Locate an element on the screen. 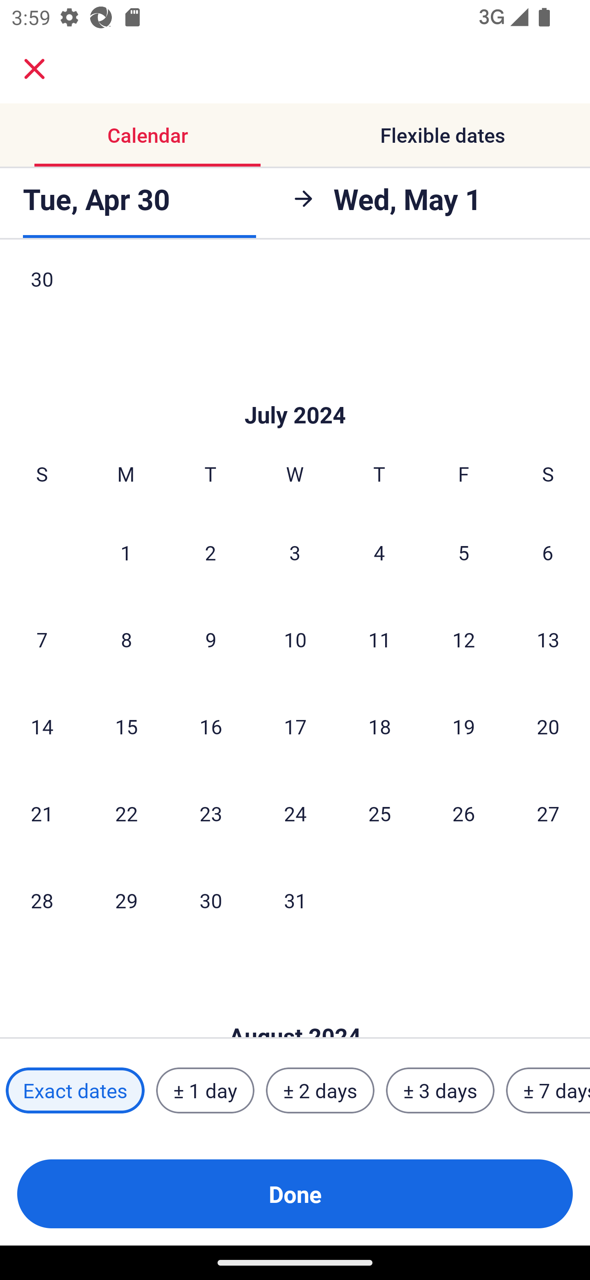  15 Monday, July 15, 2024 is located at coordinates (126, 726).